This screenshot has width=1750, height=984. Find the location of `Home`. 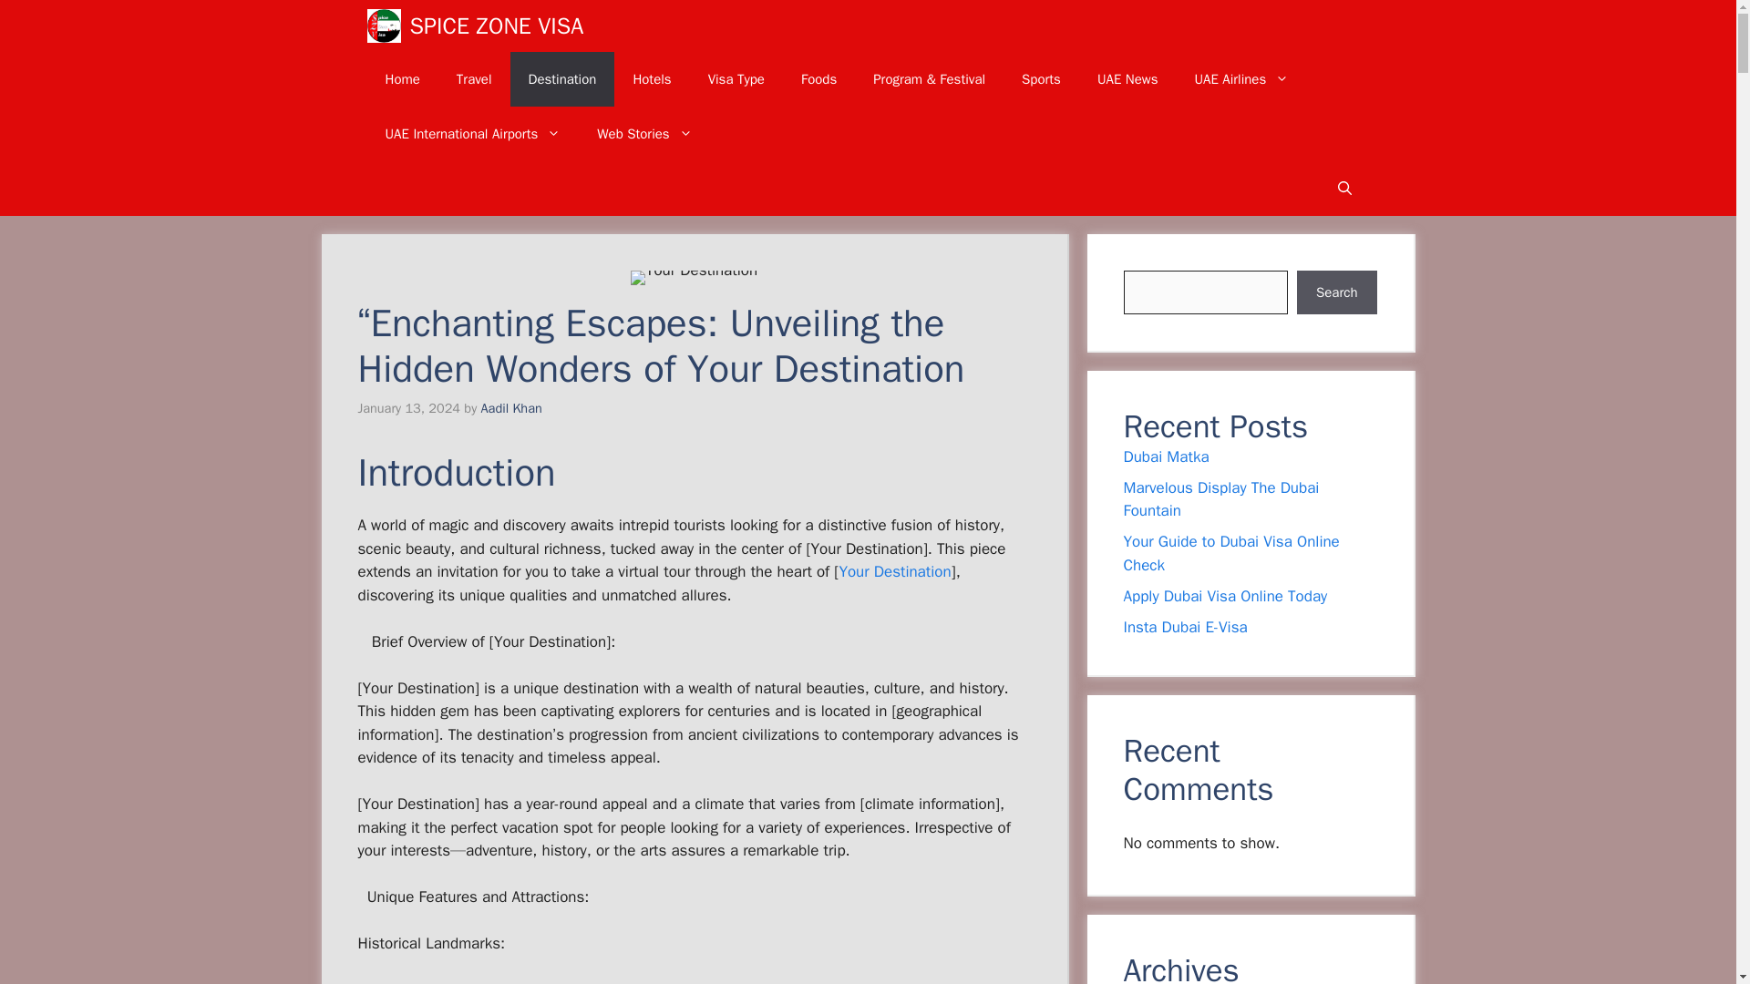

Home is located at coordinates (401, 78).